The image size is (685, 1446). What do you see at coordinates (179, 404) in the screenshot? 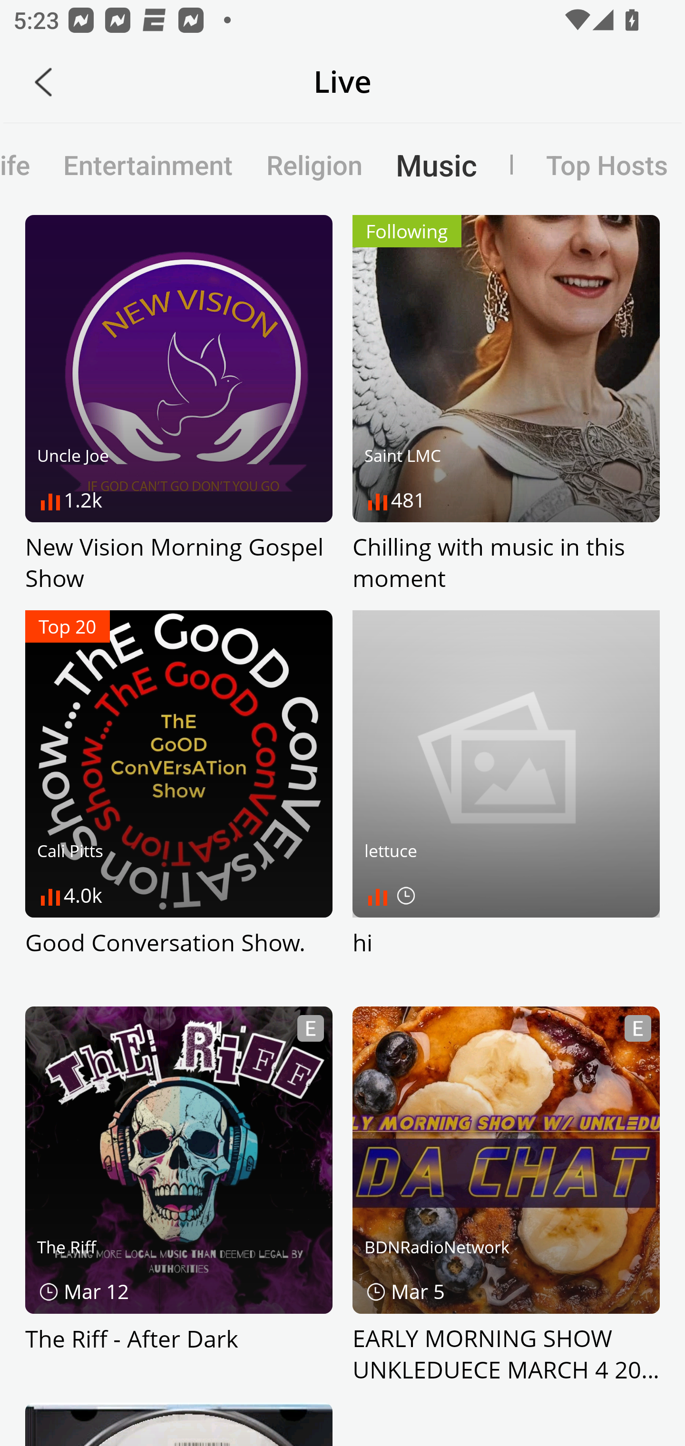
I see `Uncle Joe 1.2k New Vision Morning Gospel Show` at bounding box center [179, 404].